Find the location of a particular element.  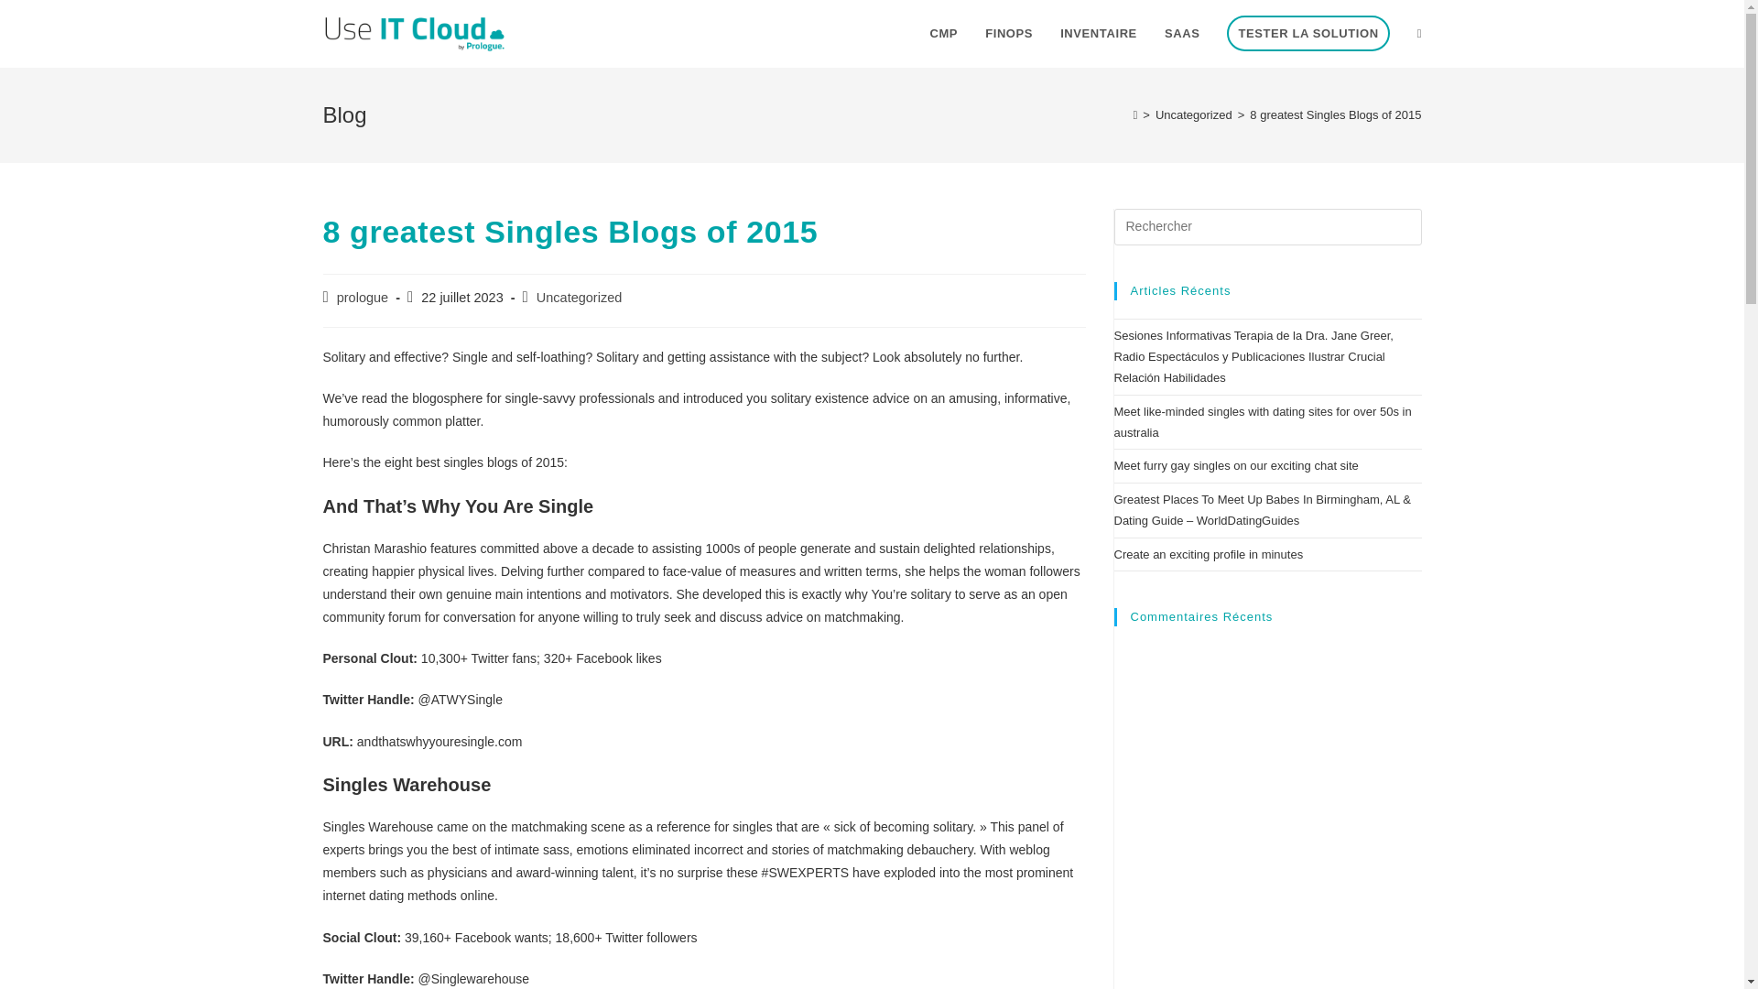

Uncategorized is located at coordinates (1193, 114).